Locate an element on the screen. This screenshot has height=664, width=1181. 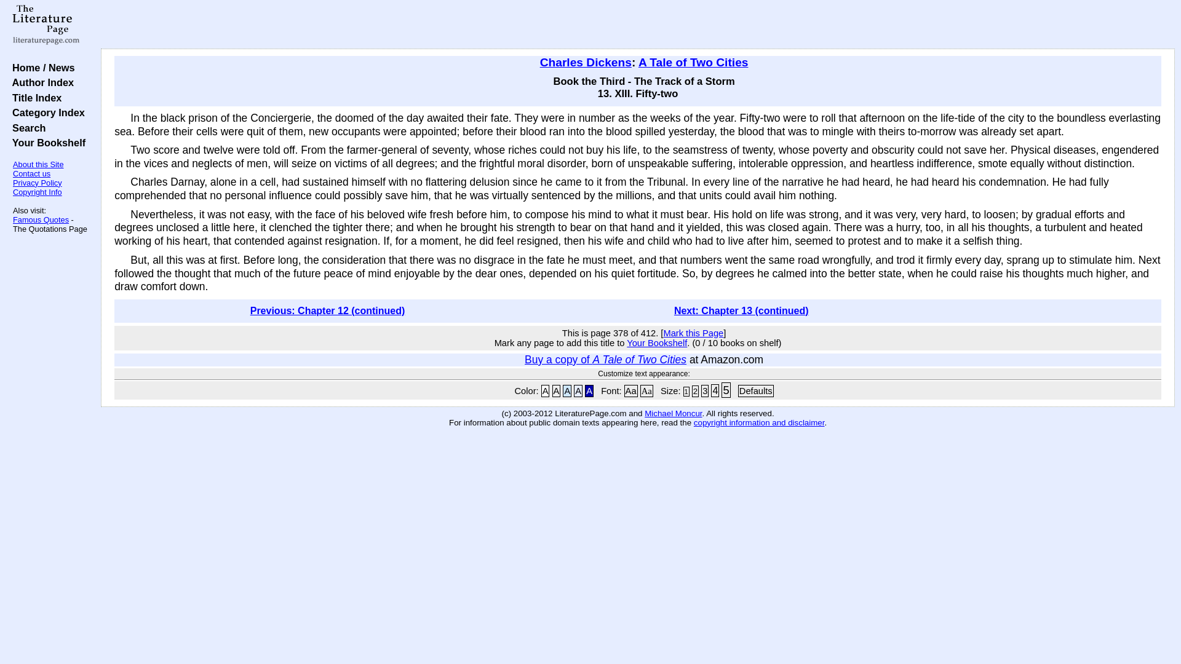
  Search is located at coordinates (26, 128).